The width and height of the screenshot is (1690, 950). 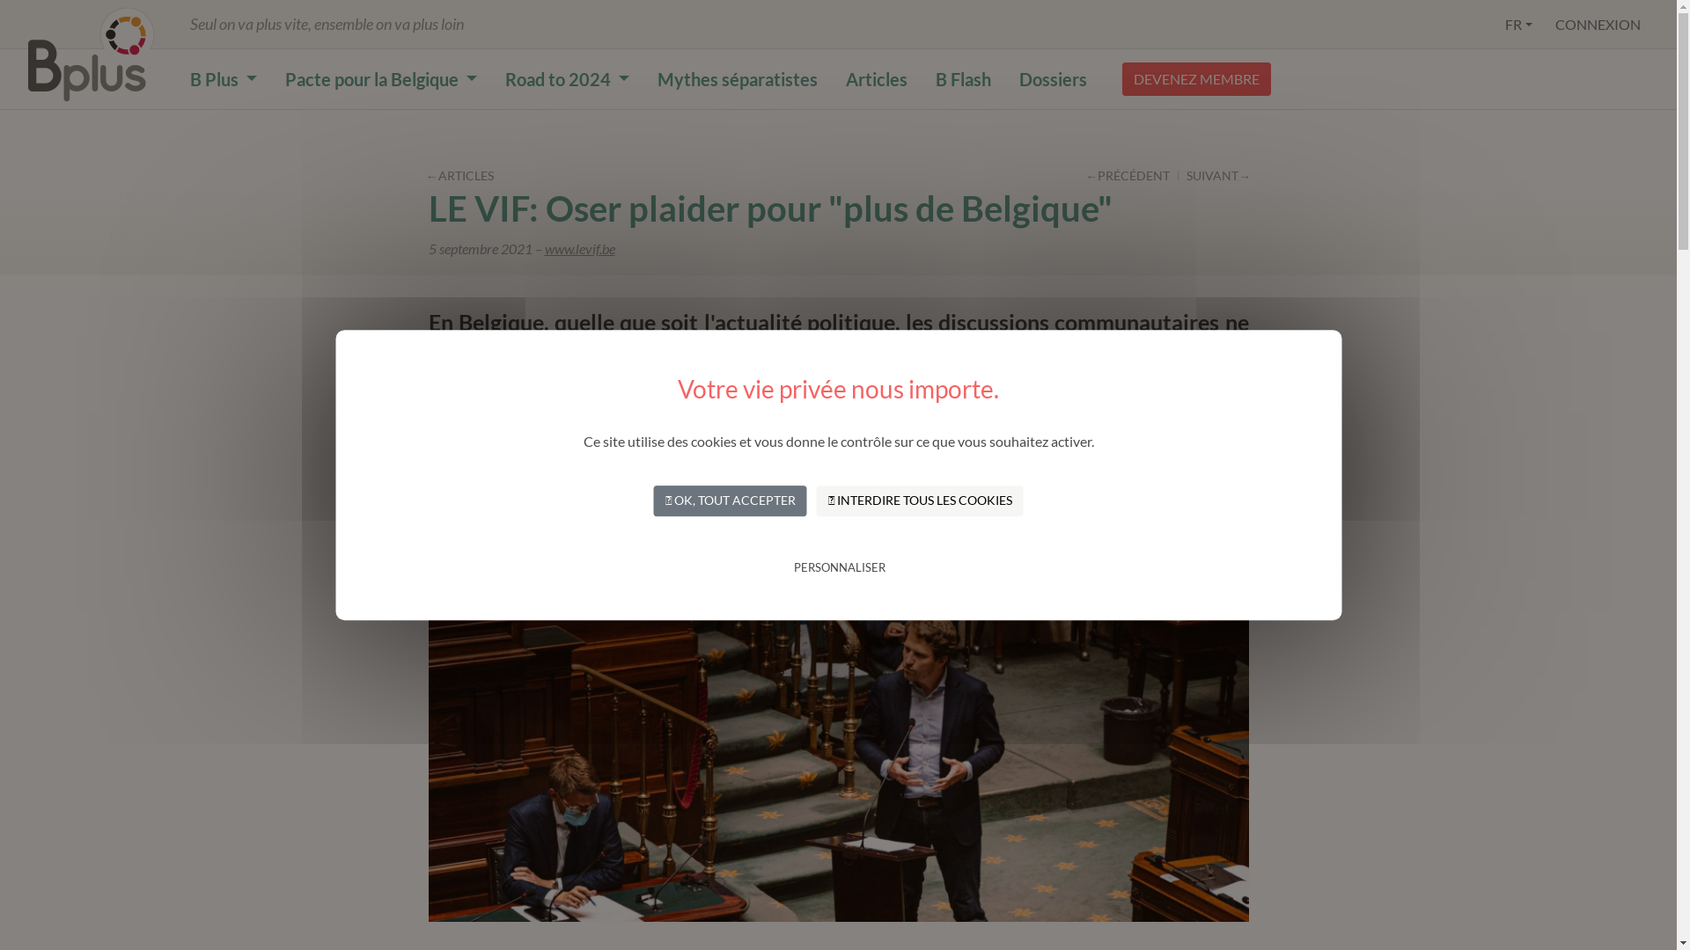 What do you see at coordinates (840, 568) in the screenshot?
I see `PERSONNALISER` at bounding box center [840, 568].